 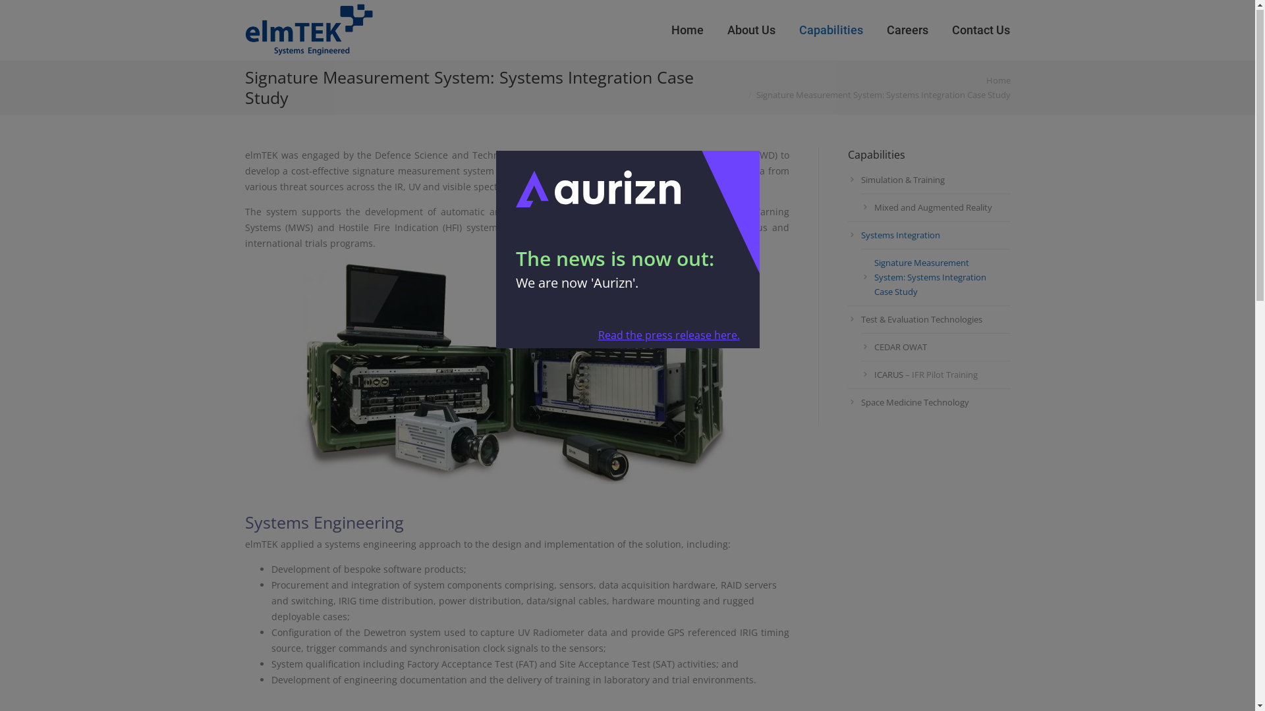 What do you see at coordinates (687, 31) in the screenshot?
I see `Home` at bounding box center [687, 31].